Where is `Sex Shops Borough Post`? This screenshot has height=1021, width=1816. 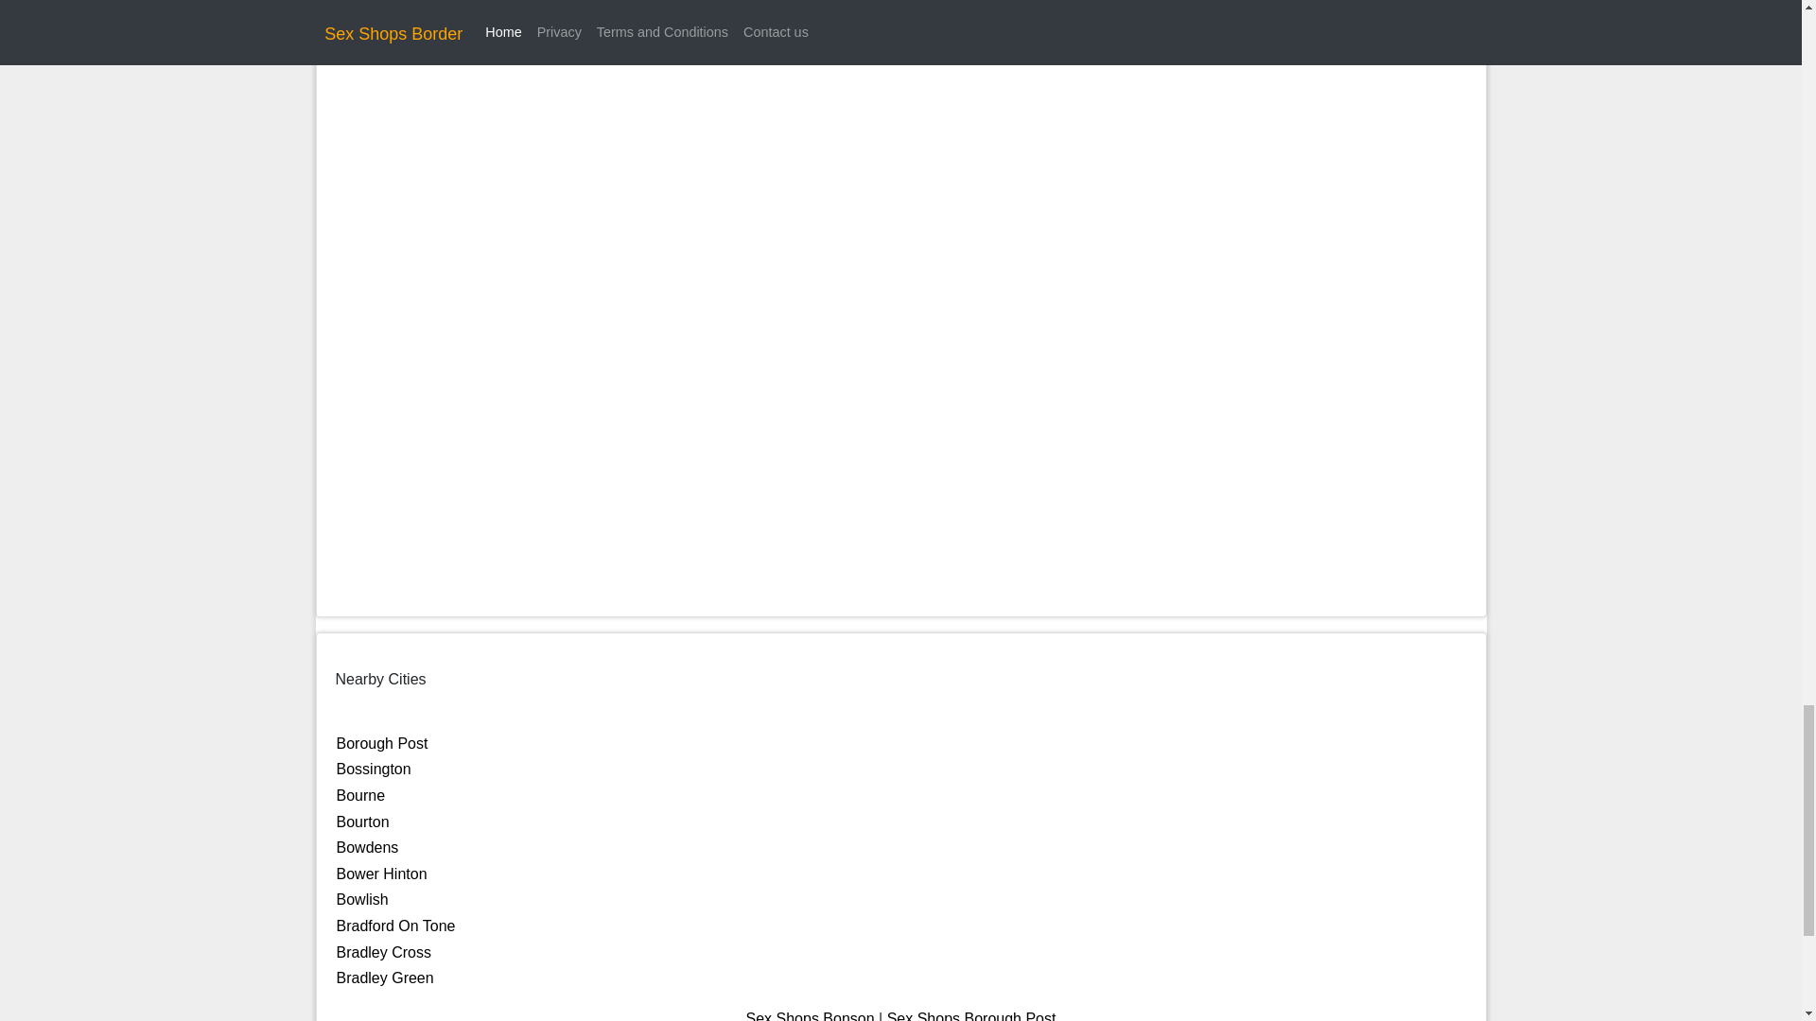
Sex Shops Borough Post is located at coordinates (972, 1015).